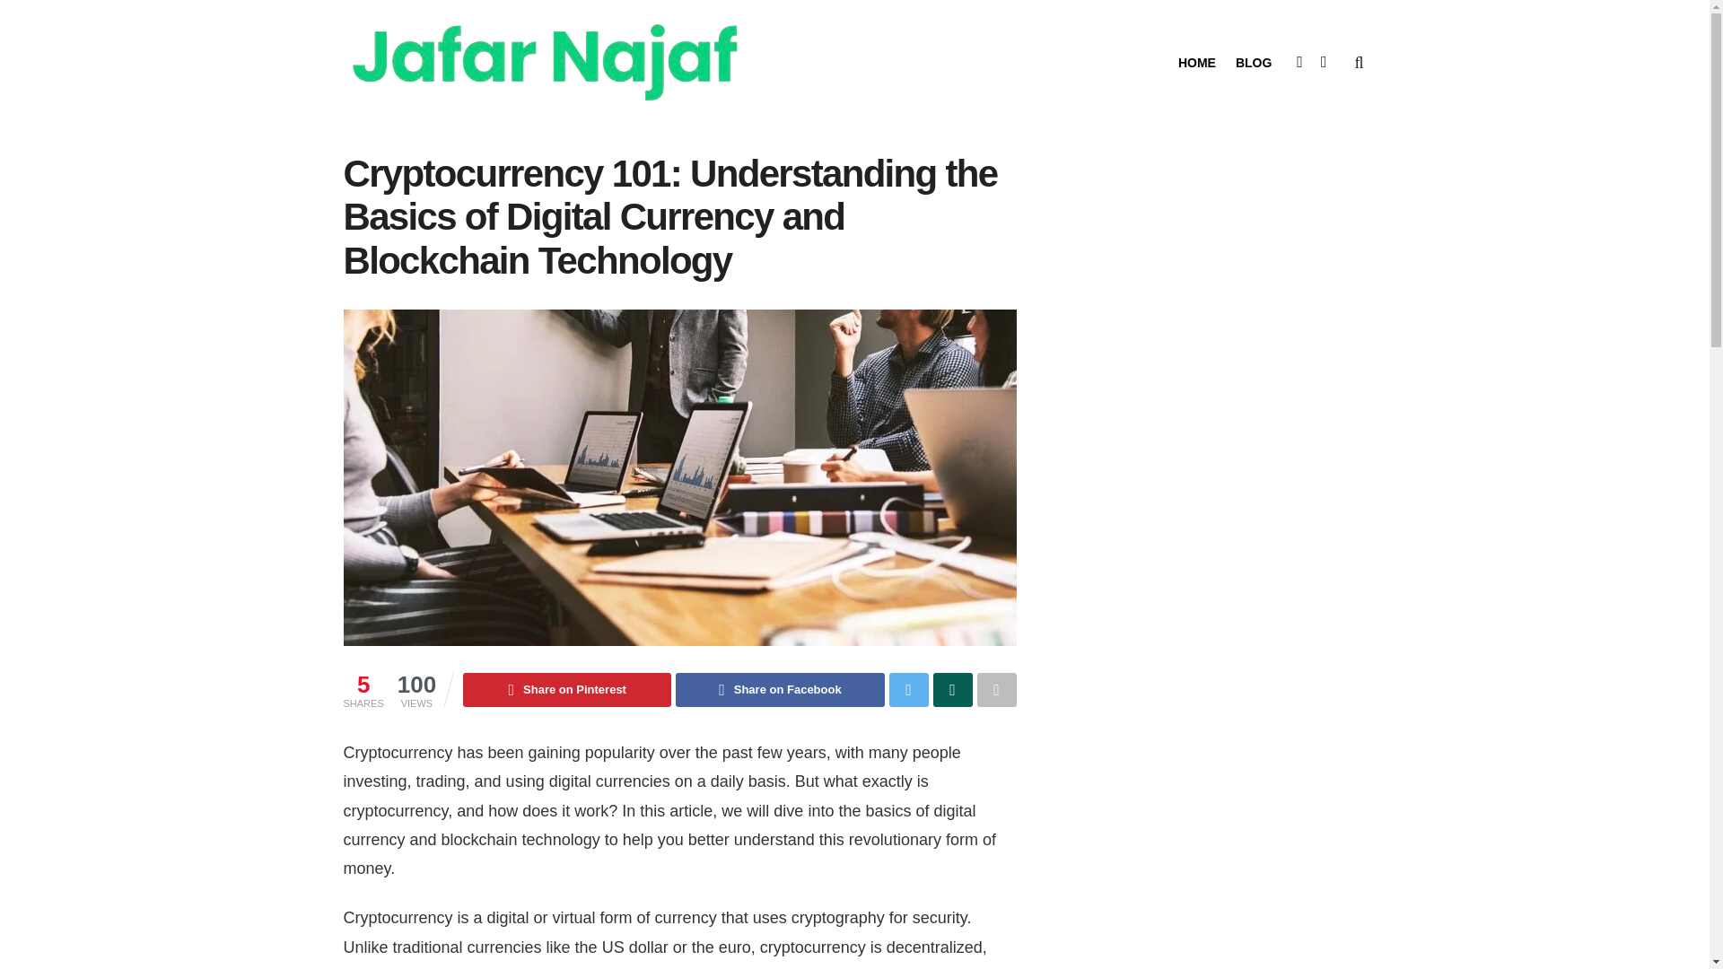 The width and height of the screenshot is (1723, 969). What do you see at coordinates (567, 689) in the screenshot?
I see `Share on Pinterest` at bounding box center [567, 689].